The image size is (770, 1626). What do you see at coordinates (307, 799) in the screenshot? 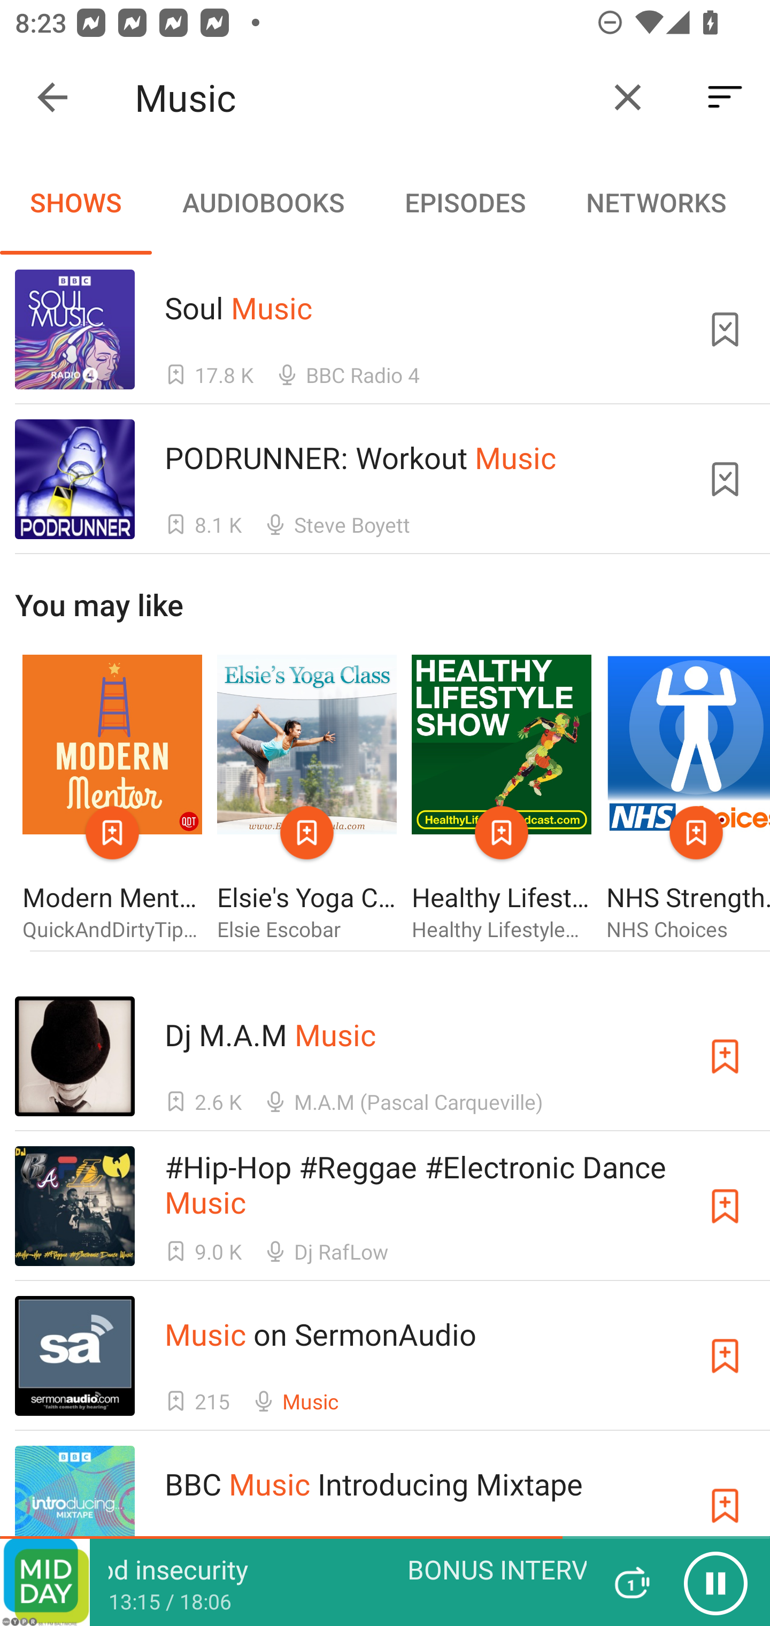
I see `Elsie's Yoga Class Elsie Escobar` at bounding box center [307, 799].